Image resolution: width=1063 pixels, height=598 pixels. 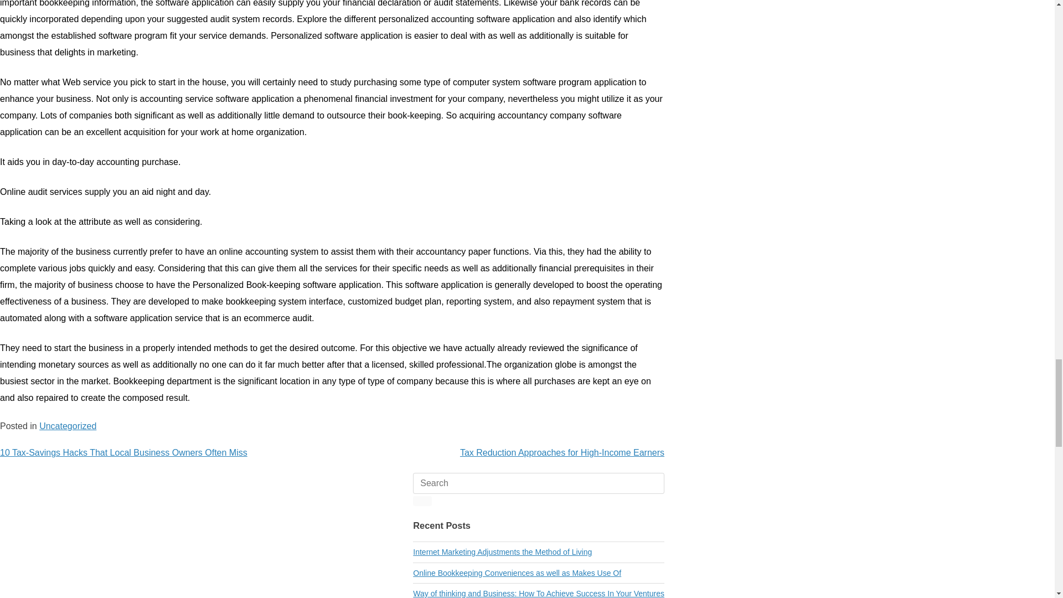 What do you see at coordinates (124, 452) in the screenshot?
I see `10 Tax-Savings Hacks That Local Business Owners Often Miss` at bounding box center [124, 452].